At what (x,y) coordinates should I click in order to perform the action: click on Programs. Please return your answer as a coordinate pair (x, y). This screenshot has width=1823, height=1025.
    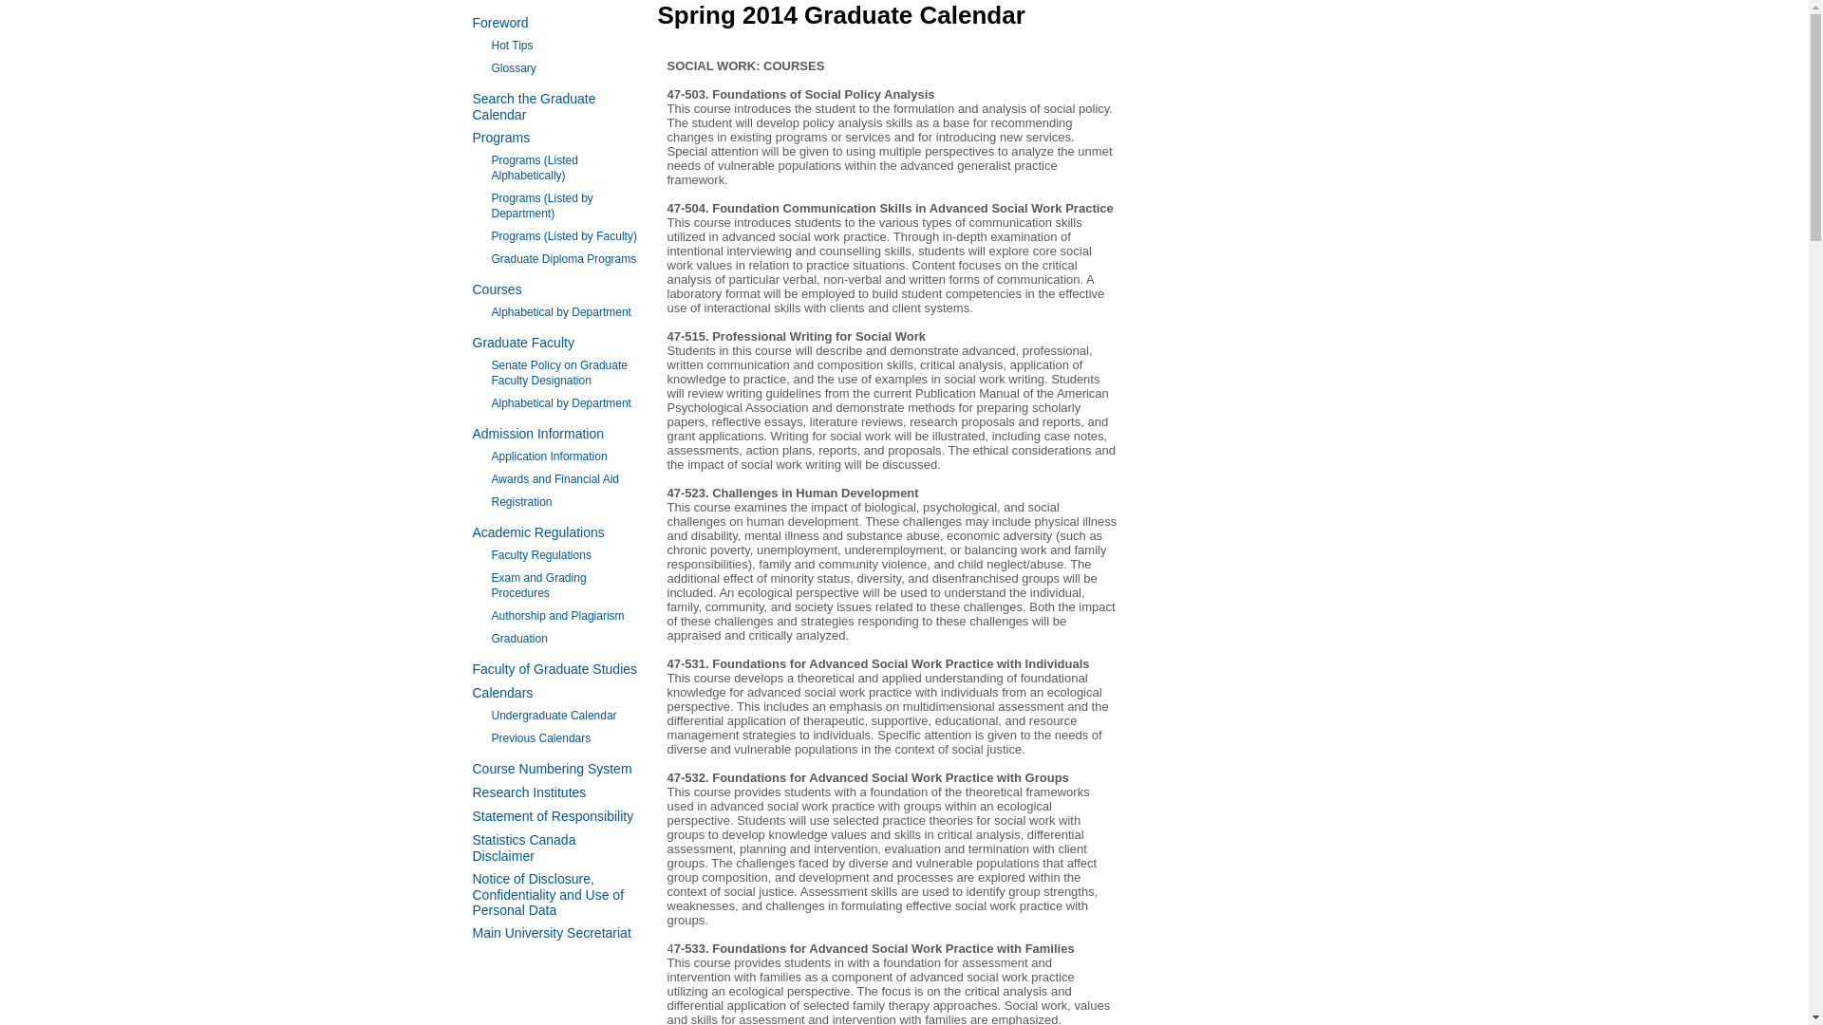
    Looking at the image, I should click on (501, 138).